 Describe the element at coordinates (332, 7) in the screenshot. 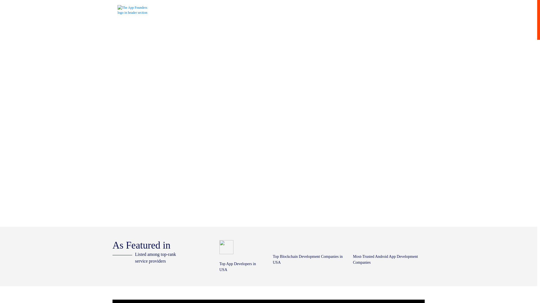

I see `BLOGS` at that location.